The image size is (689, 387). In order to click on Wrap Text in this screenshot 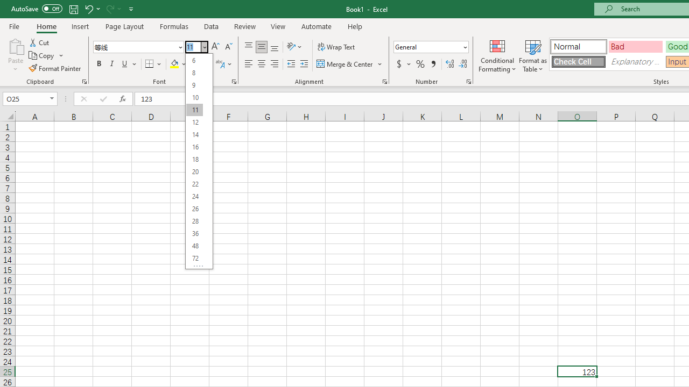, I will do `click(336, 47)`.